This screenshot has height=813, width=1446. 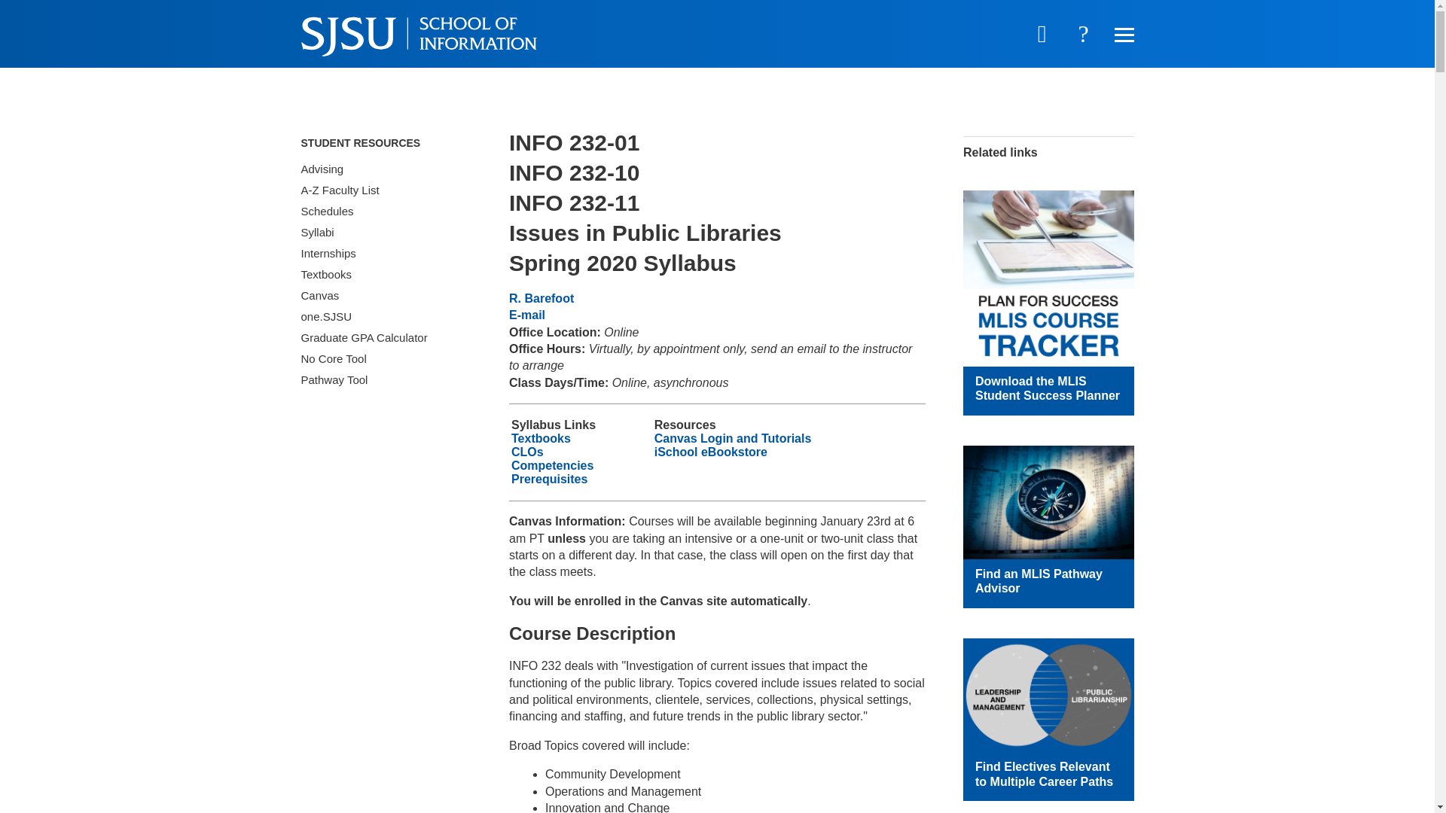 What do you see at coordinates (386, 380) in the screenshot?
I see `Pathway Tool` at bounding box center [386, 380].